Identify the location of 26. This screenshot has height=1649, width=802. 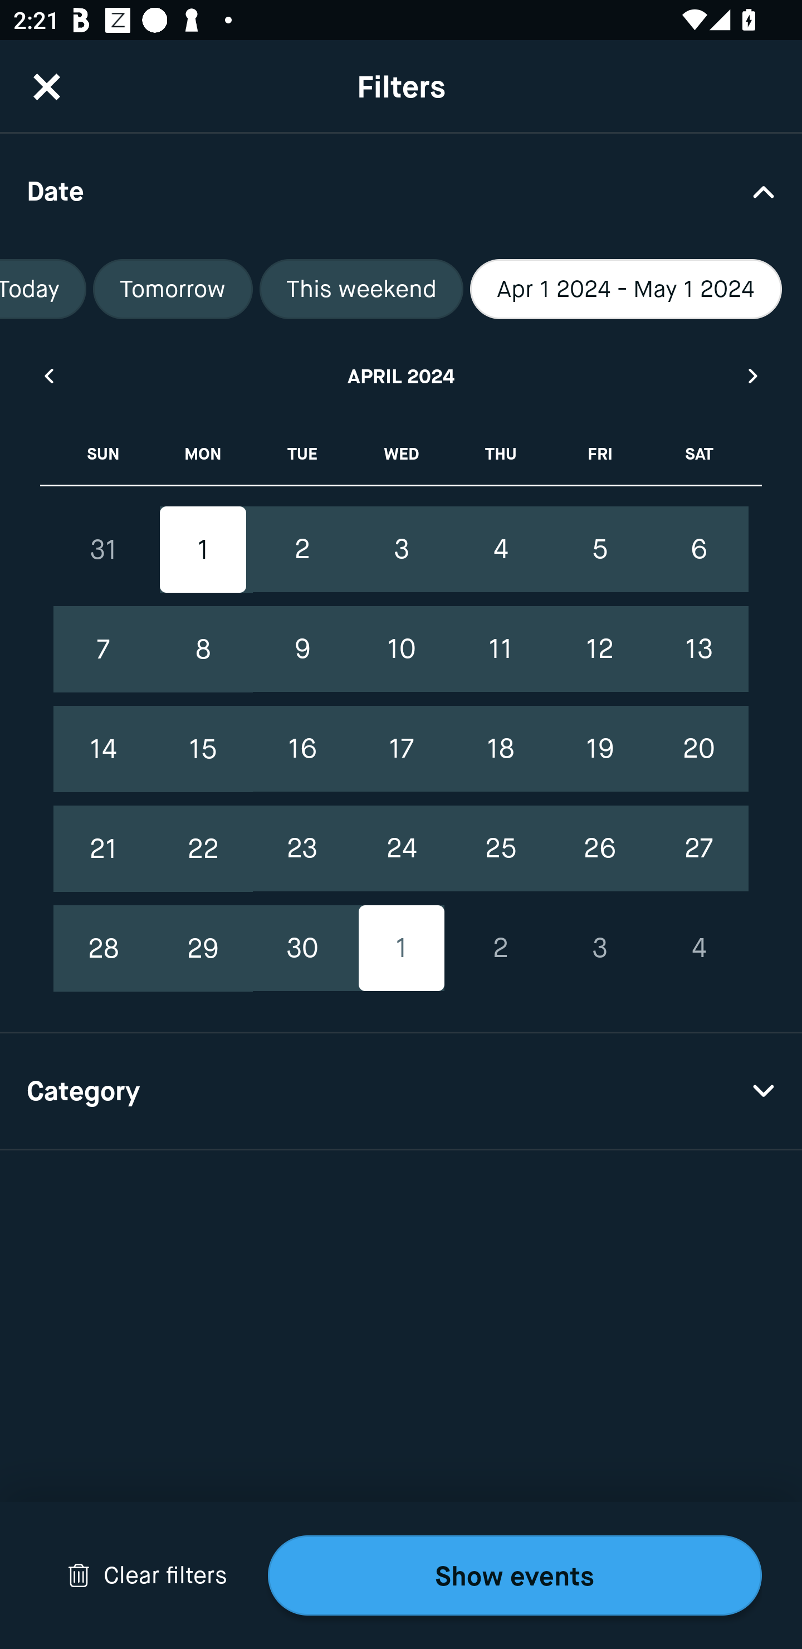
(599, 848).